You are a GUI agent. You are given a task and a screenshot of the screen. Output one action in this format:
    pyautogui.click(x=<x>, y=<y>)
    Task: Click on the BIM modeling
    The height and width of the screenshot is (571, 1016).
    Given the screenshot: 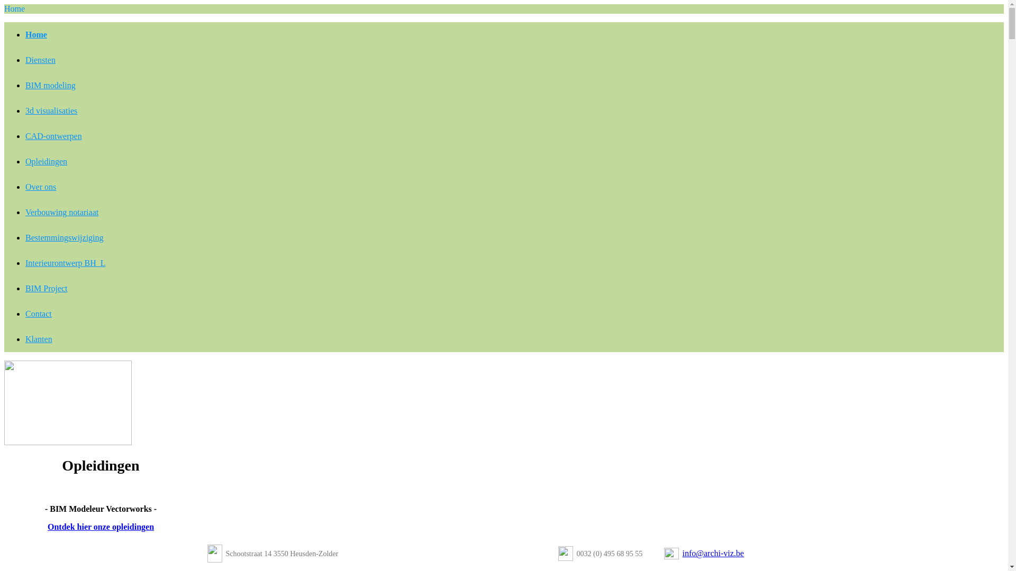 What is the action you would take?
    pyautogui.click(x=51, y=86)
    